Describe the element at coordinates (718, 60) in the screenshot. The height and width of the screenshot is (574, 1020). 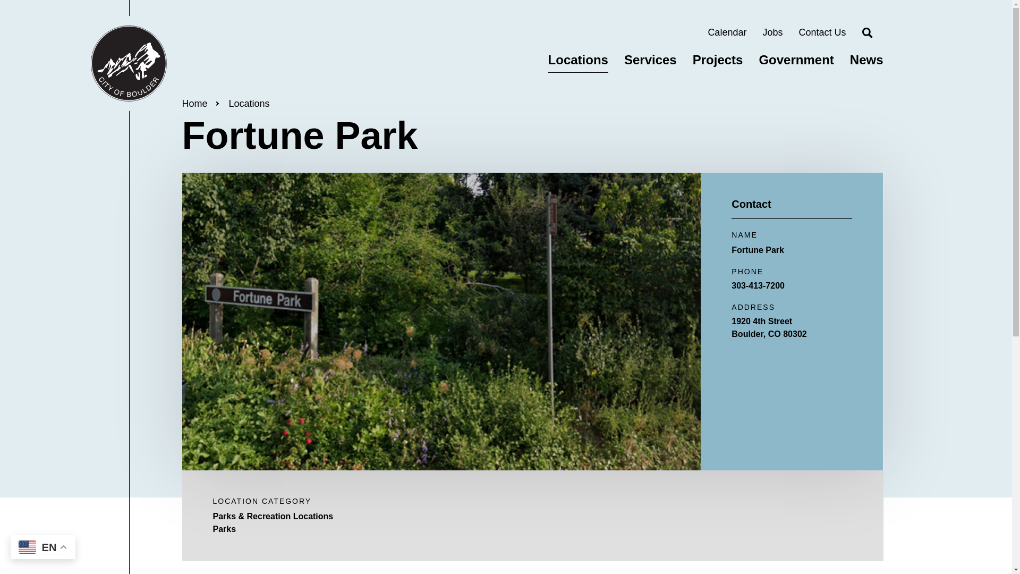
I see `Projects` at that location.